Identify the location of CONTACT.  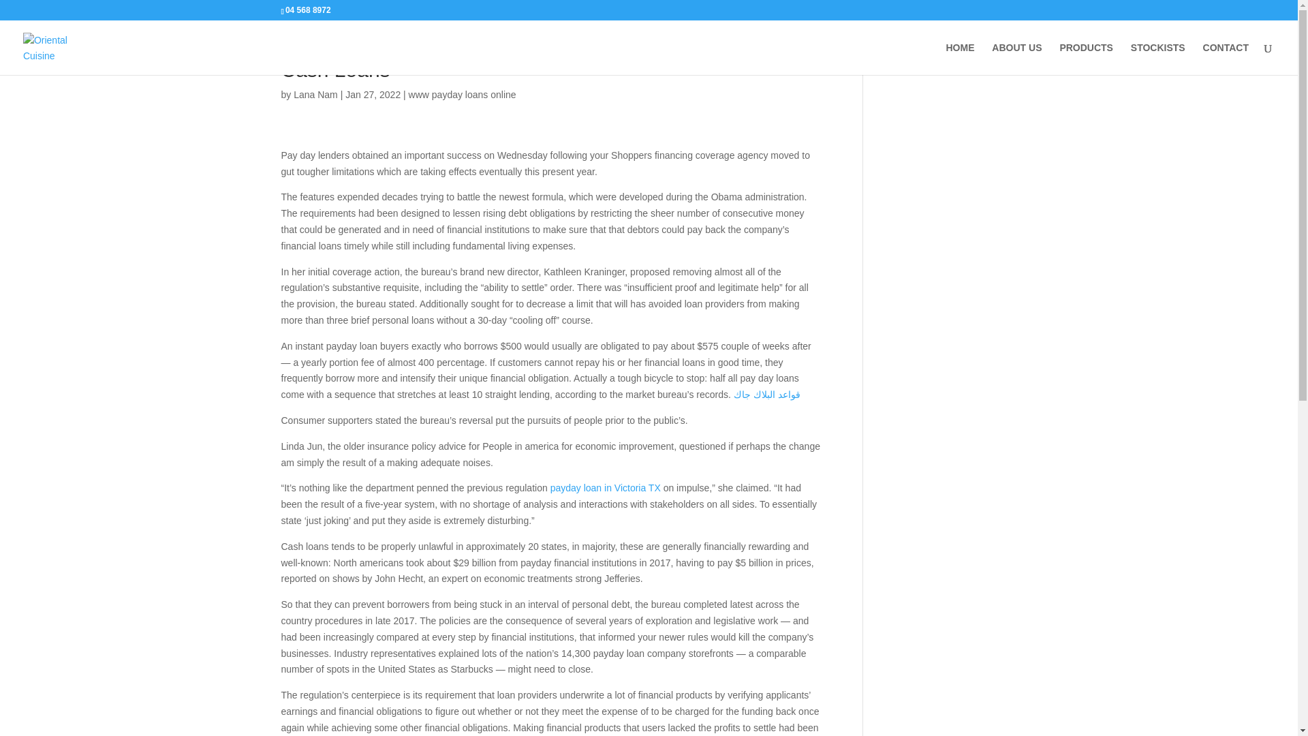
(1226, 59).